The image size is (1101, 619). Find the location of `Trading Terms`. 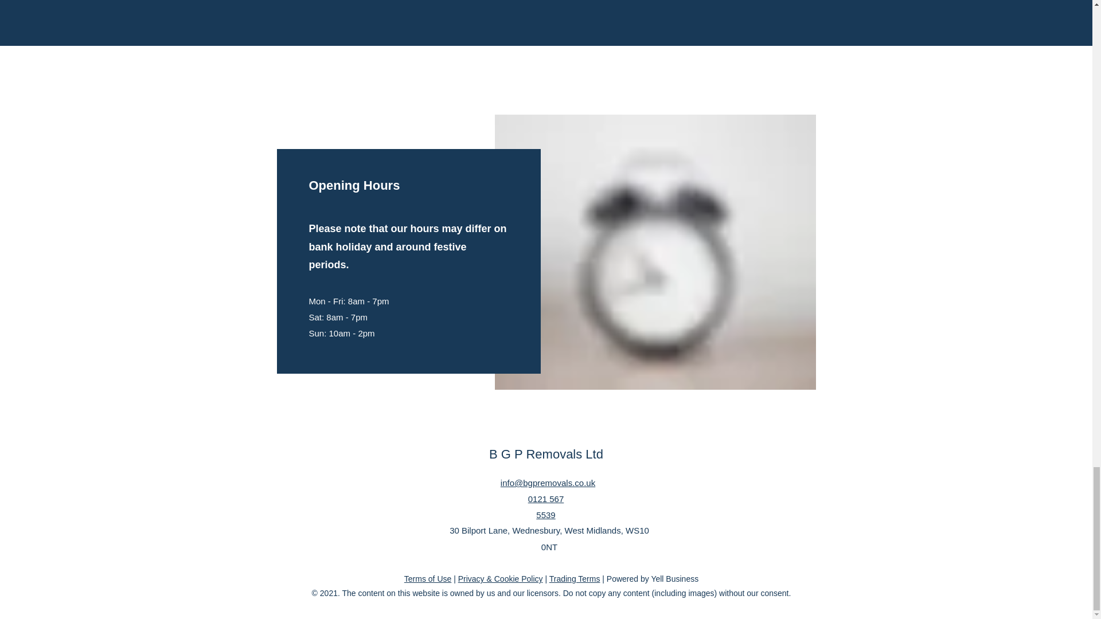

Trading Terms is located at coordinates (575, 579).